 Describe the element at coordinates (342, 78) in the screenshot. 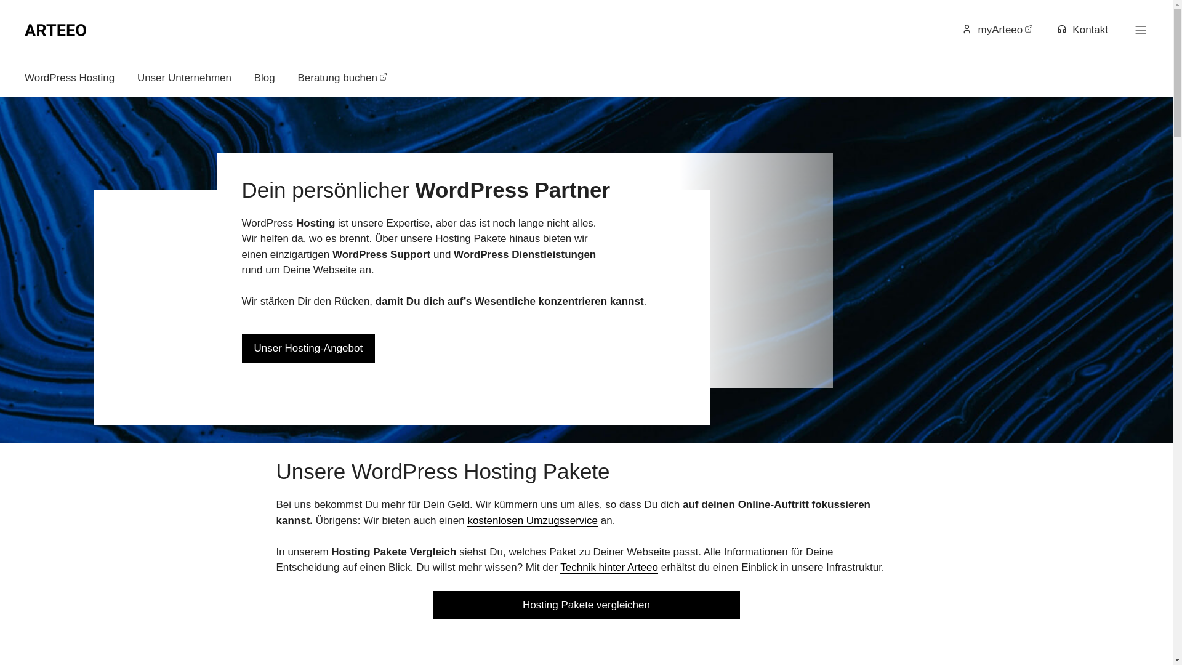

I see `Beratung buchen` at that location.